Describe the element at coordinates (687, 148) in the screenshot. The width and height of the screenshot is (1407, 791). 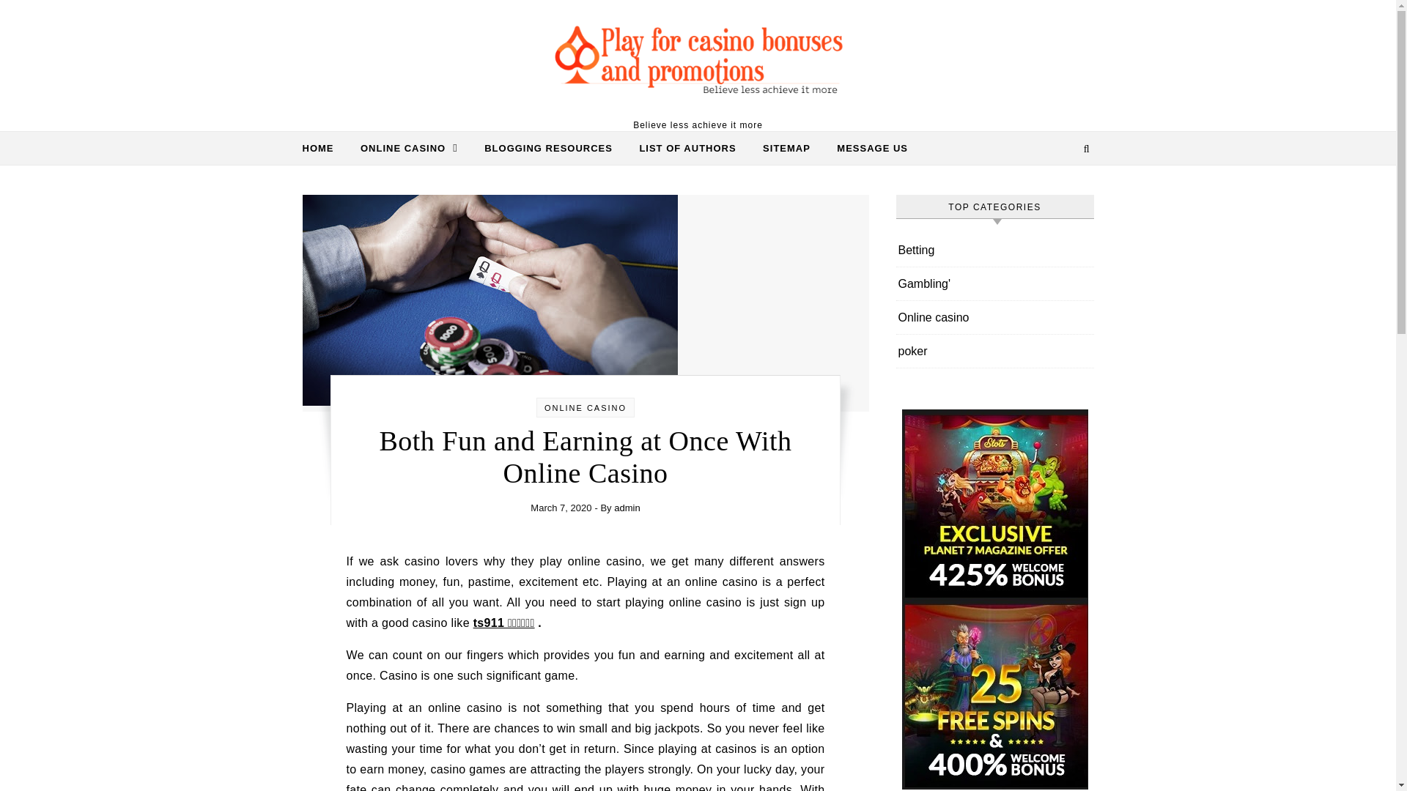
I see `LIST OF AUTHORS` at that location.